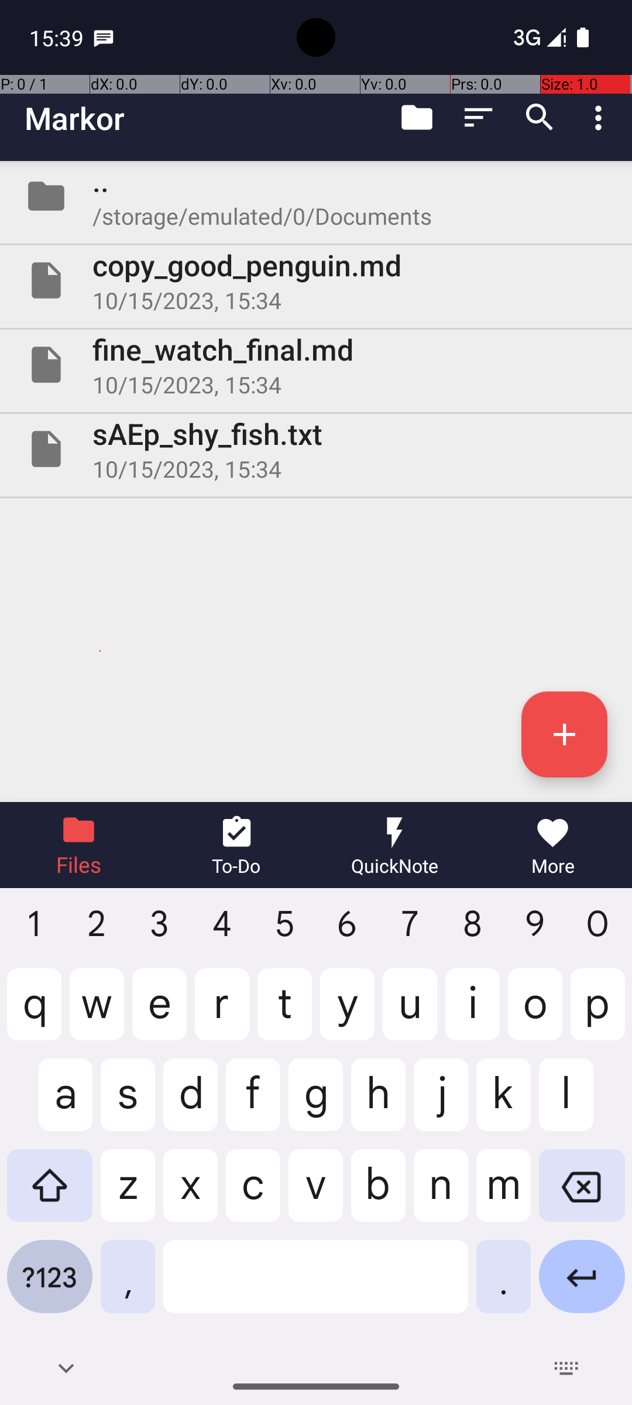 The width and height of the screenshot is (632, 1405). Describe the element at coordinates (316, 448) in the screenshot. I see `File sAEp_shy_fish.txt ` at that location.